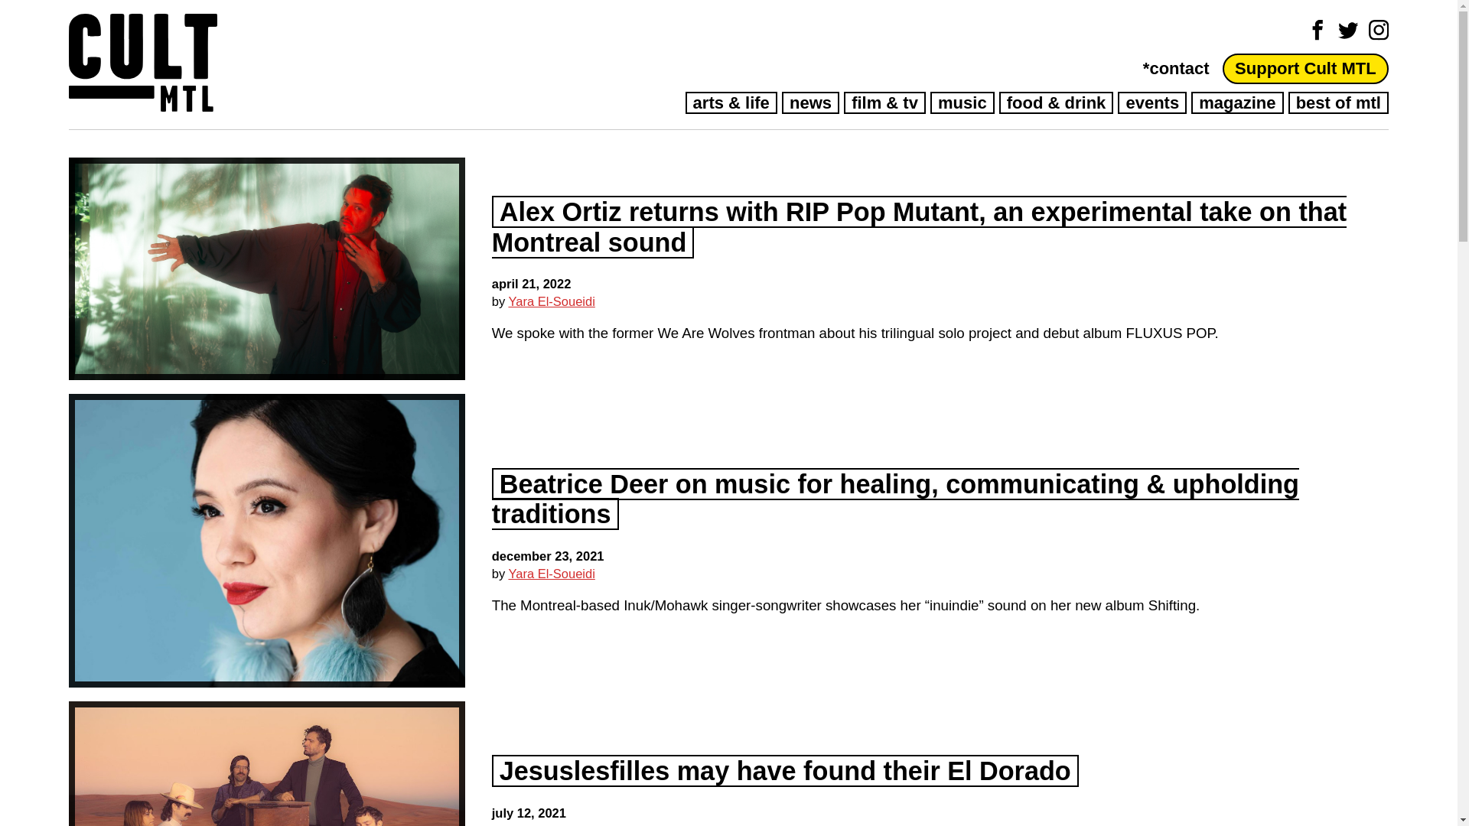 The image size is (1469, 826). What do you see at coordinates (551, 301) in the screenshot?
I see `Yara El-Soueidi` at bounding box center [551, 301].